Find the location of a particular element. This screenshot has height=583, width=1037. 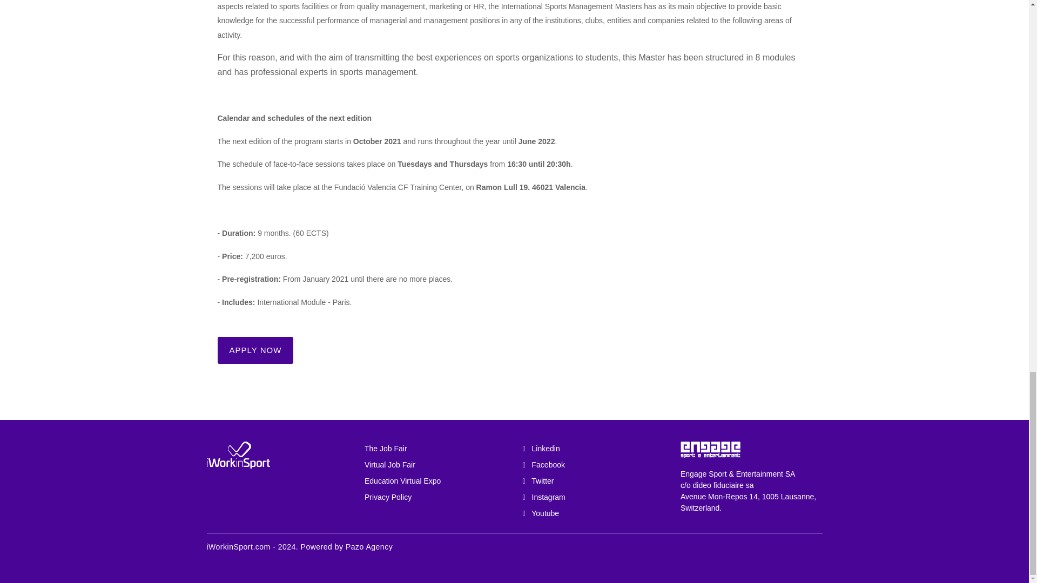

APPLY NOW is located at coordinates (255, 350).